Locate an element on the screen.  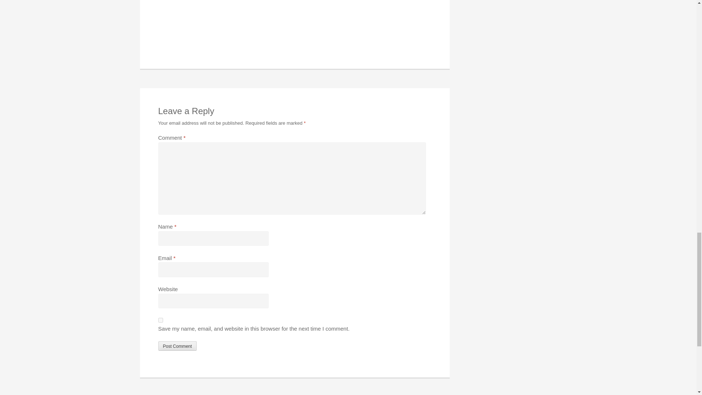
yes is located at coordinates (160, 320).